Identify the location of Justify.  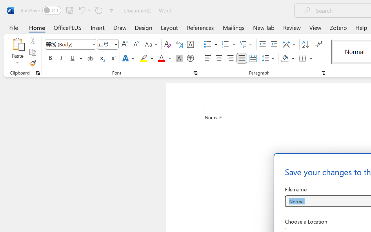
(242, 58).